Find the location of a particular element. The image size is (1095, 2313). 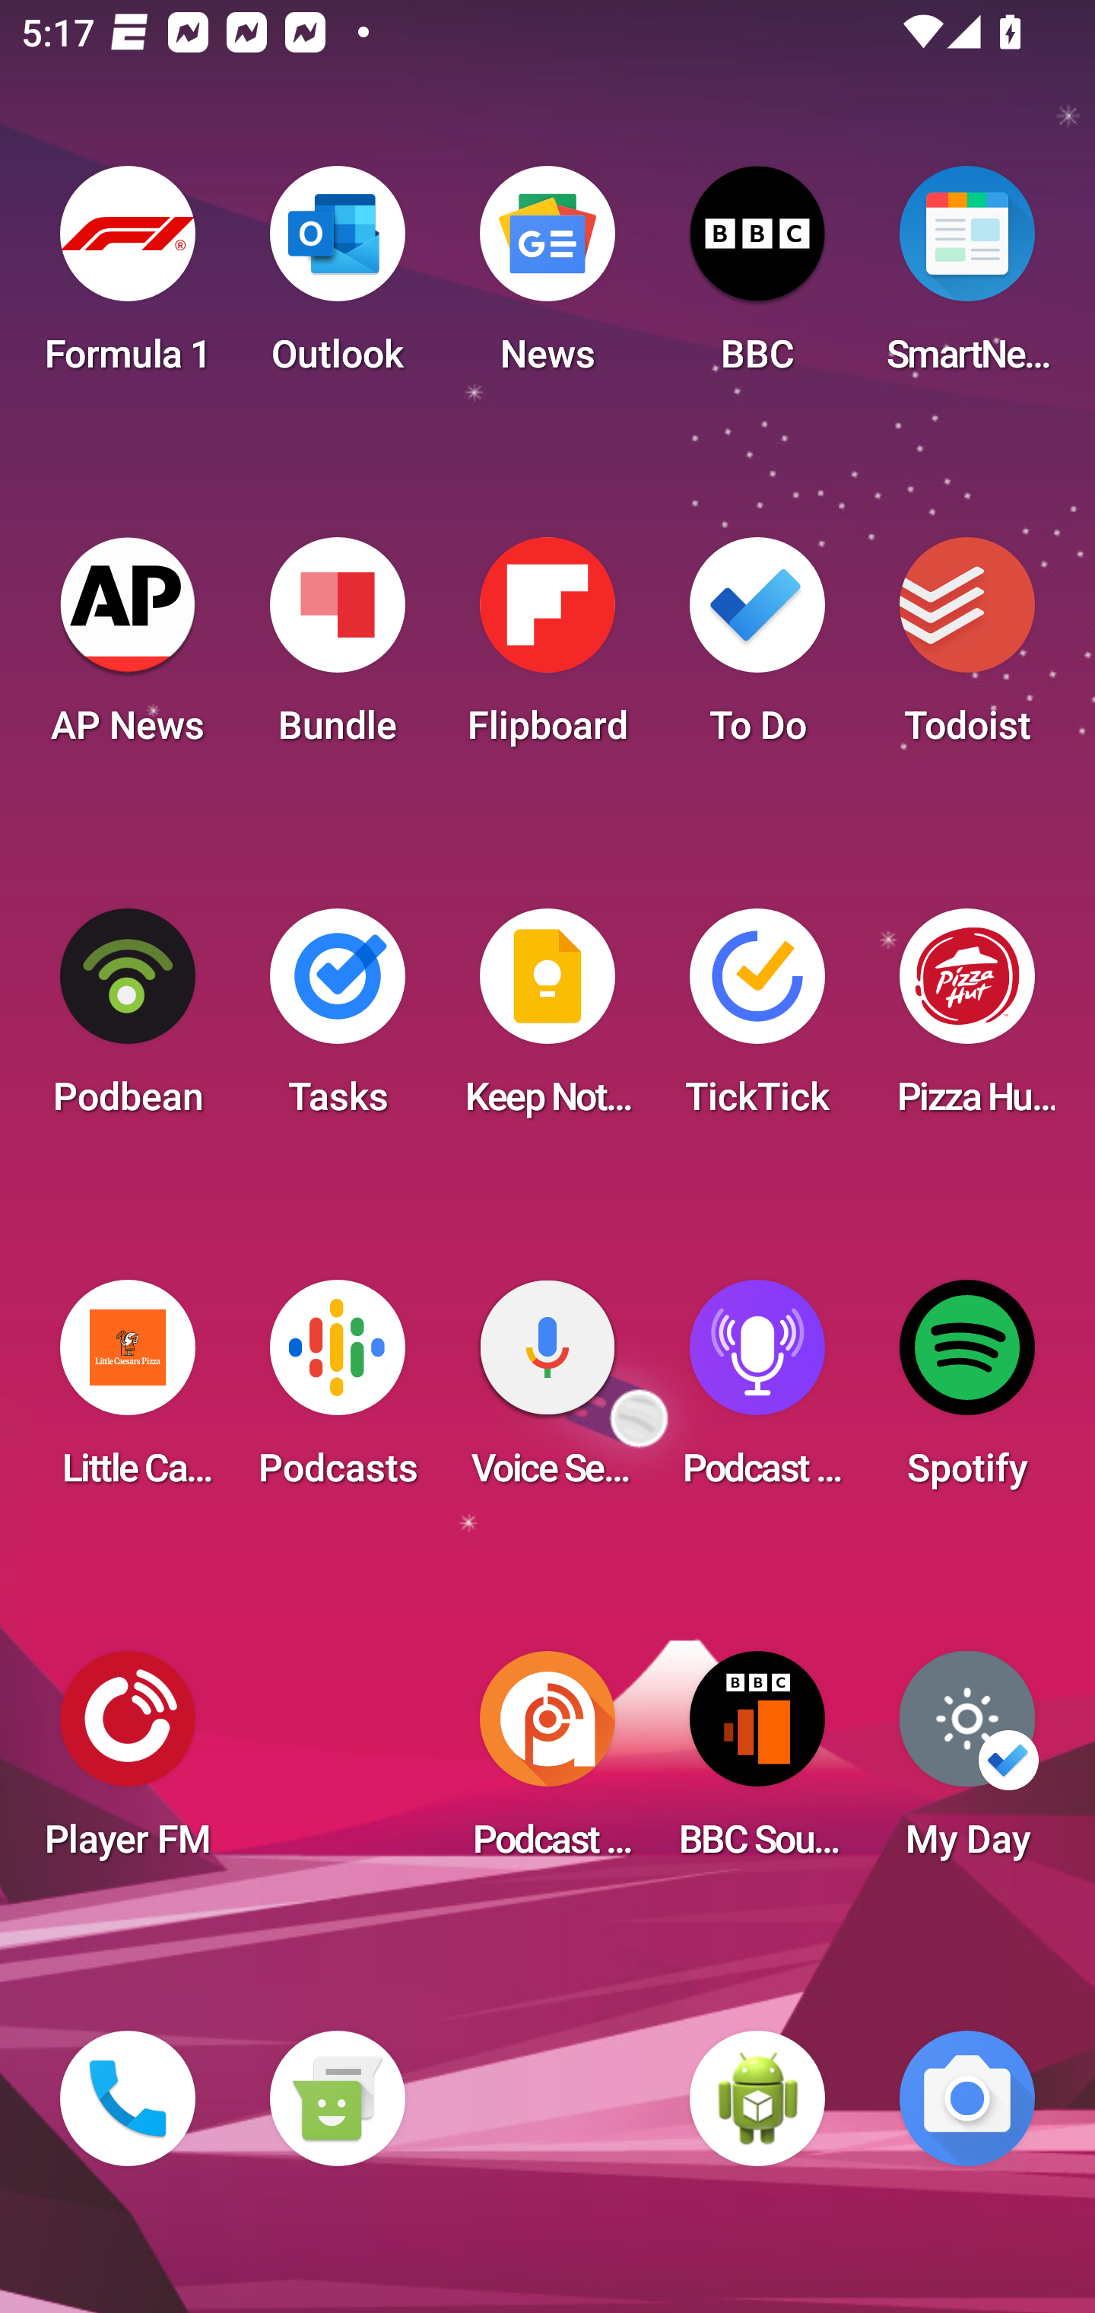

Pizza Hut HK & Macau is located at coordinates (967, 1021).